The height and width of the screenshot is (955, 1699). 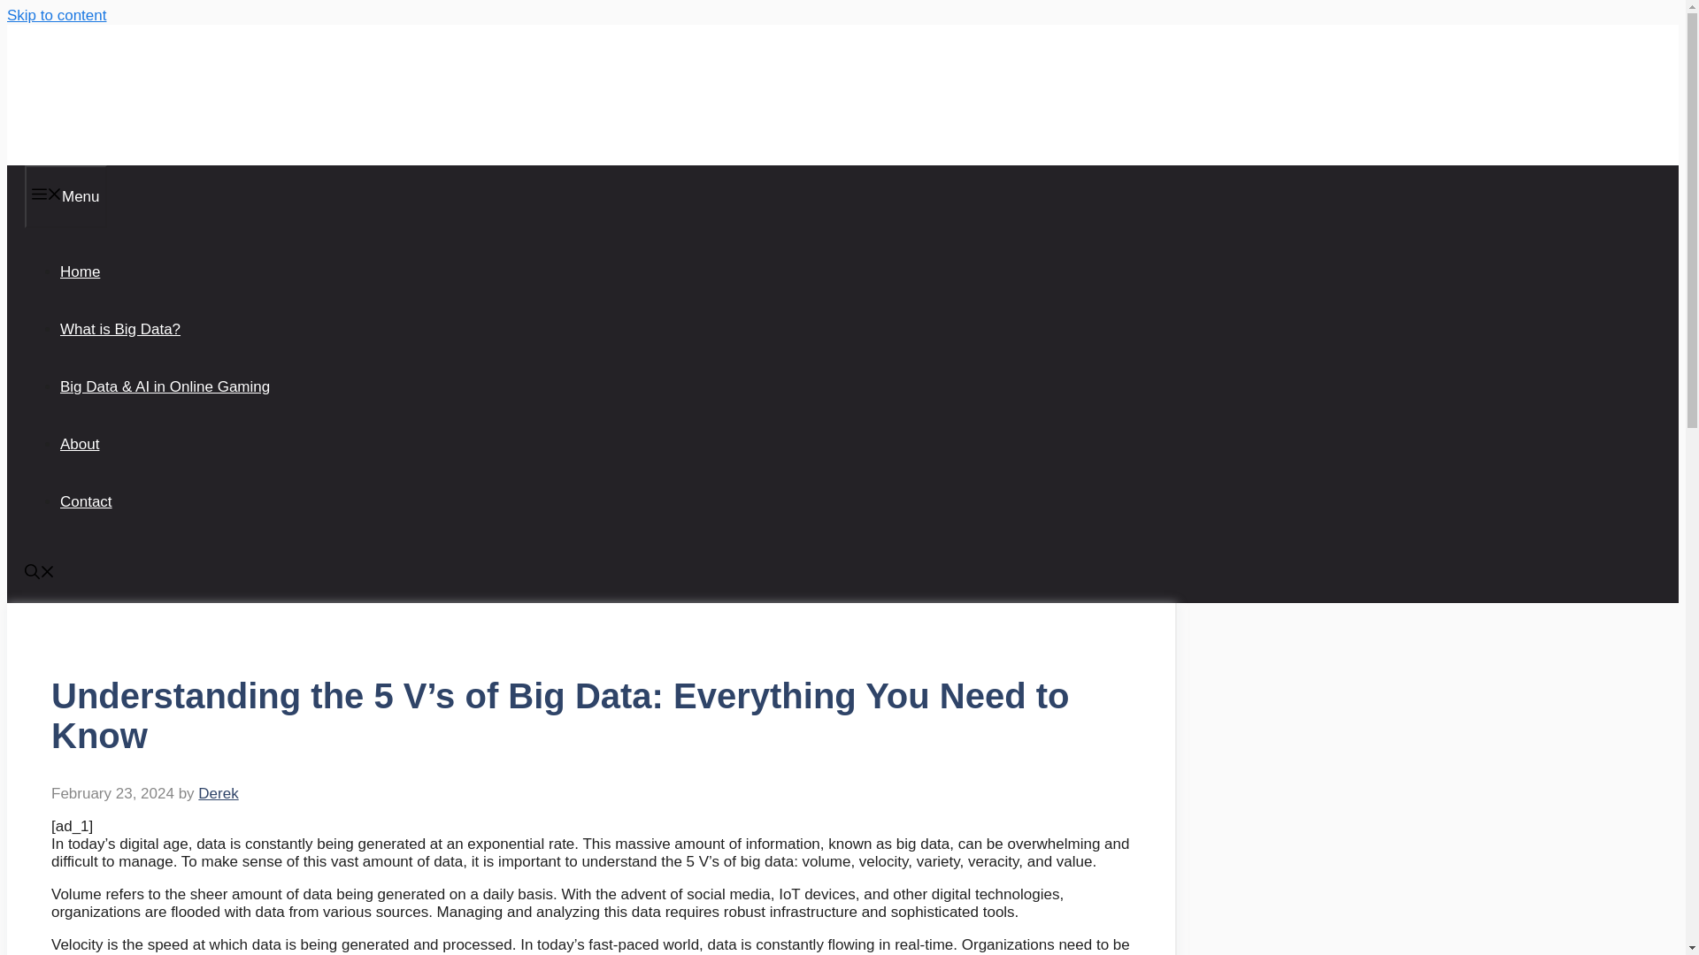 I want to click on Menu, so click(x=65, y=196).